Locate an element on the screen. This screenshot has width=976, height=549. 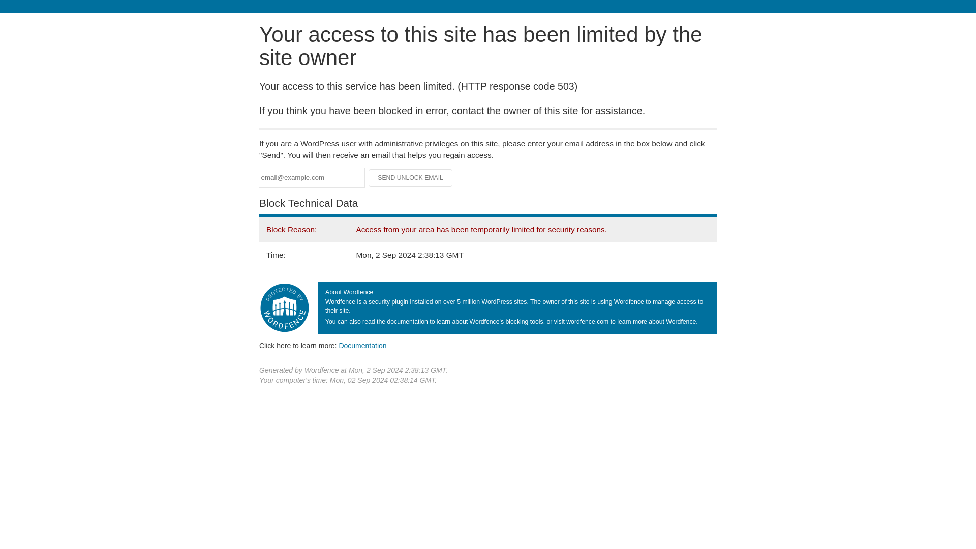
Documentation is located at coordinates (362, 345).